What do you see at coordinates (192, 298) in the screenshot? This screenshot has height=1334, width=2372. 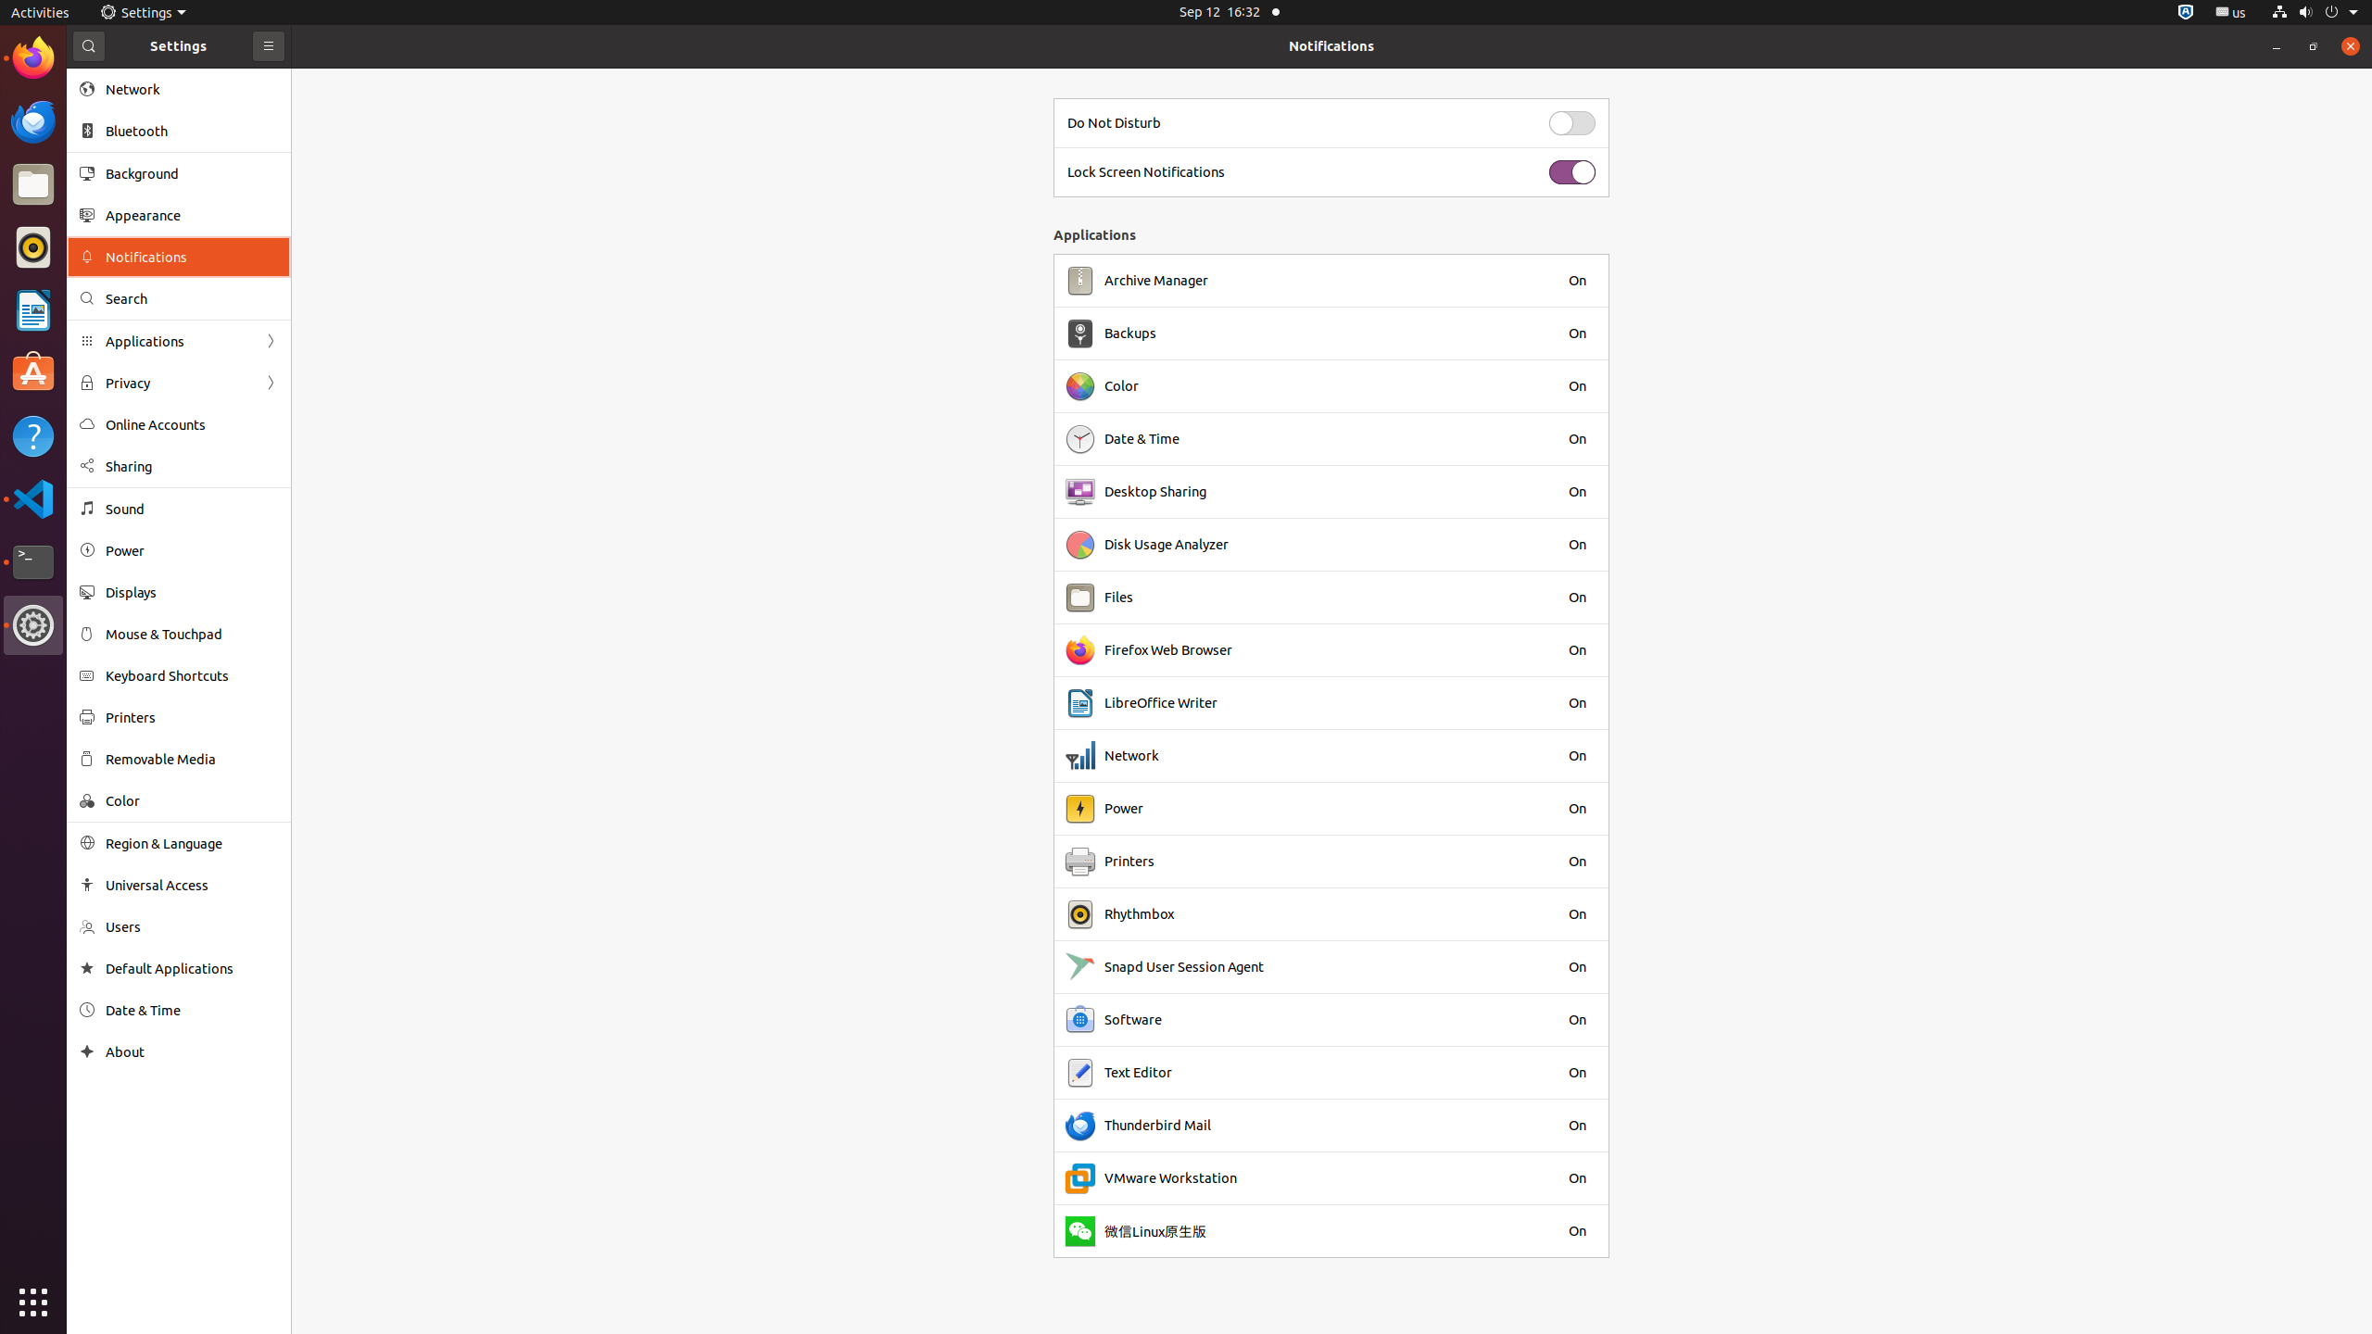 I see `Search` at bounding box center [192, 298].